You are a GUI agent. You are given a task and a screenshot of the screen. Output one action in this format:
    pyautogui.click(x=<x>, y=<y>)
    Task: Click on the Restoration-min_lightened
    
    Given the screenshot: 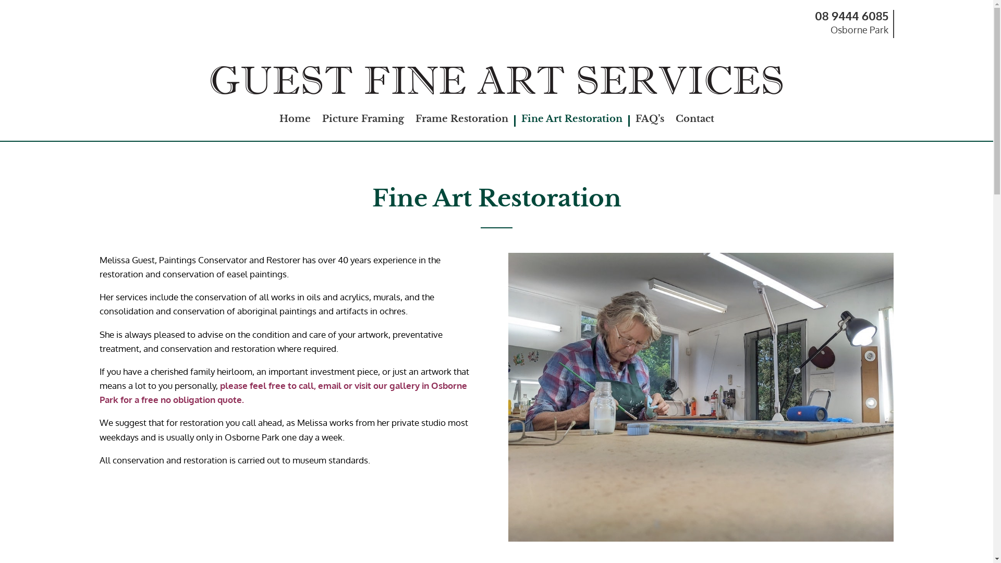 What is the action you would take?
    pyautogui.click(x=701, y=397)
    